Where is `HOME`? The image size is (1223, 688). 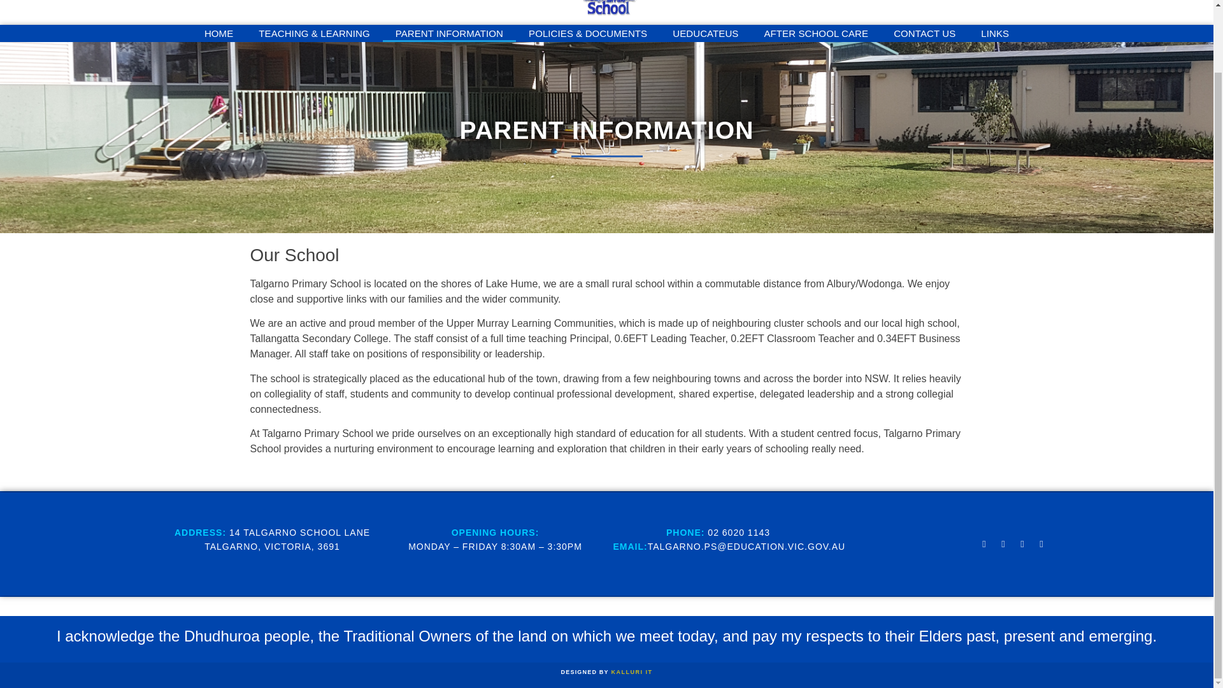 HOME is located at coordinates (218, 33).